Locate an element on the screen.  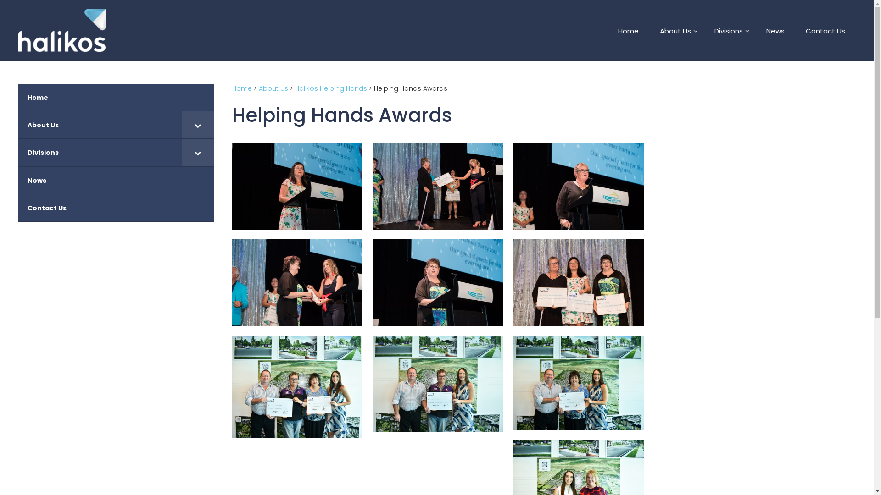
Helping Hands Cheques 2018 3 is located at coordinates (579, 383).